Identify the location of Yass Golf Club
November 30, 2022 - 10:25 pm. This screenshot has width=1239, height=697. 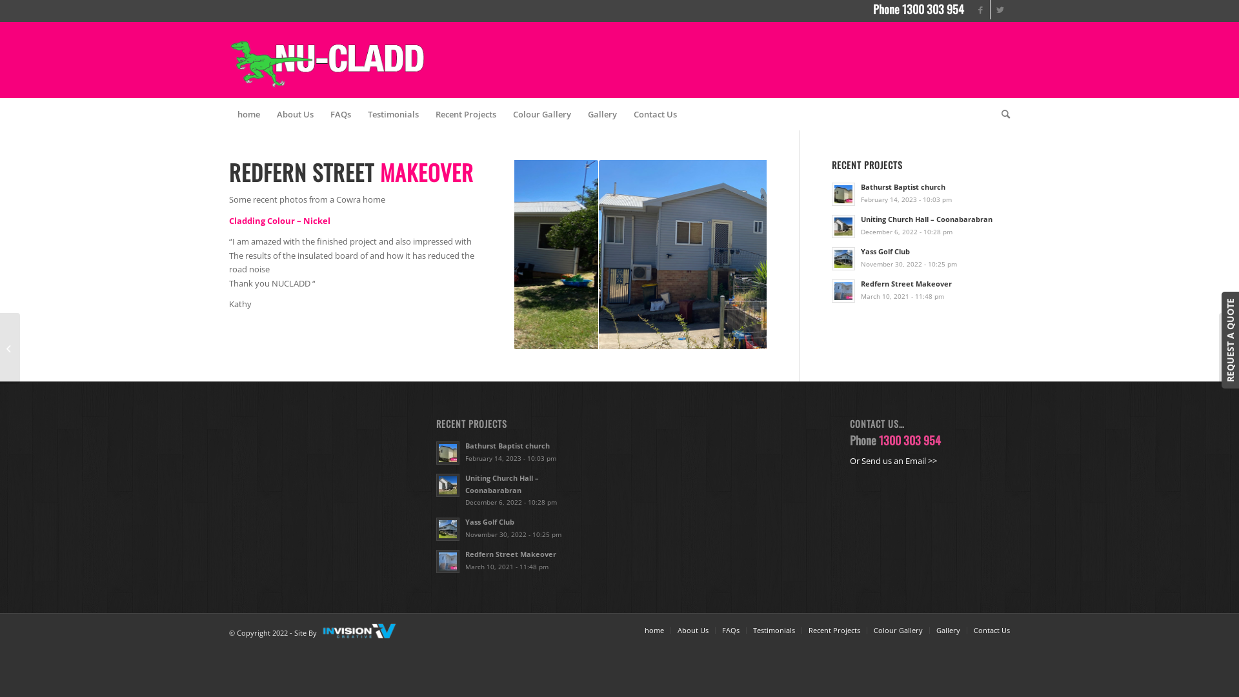
(516, 528).